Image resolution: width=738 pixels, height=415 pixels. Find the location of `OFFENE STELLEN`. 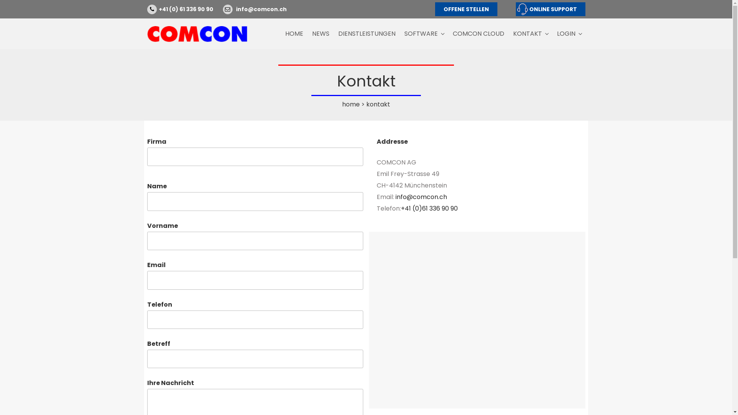

OFFENE STELLEN is located at coordinates (466, 9).